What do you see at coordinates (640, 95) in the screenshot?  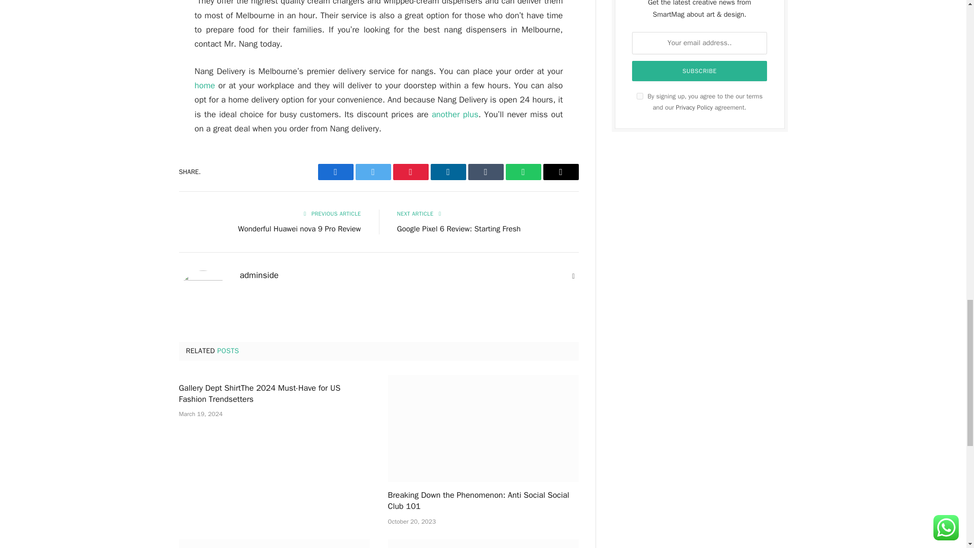 I see `on` at bounding box center [640, 95].